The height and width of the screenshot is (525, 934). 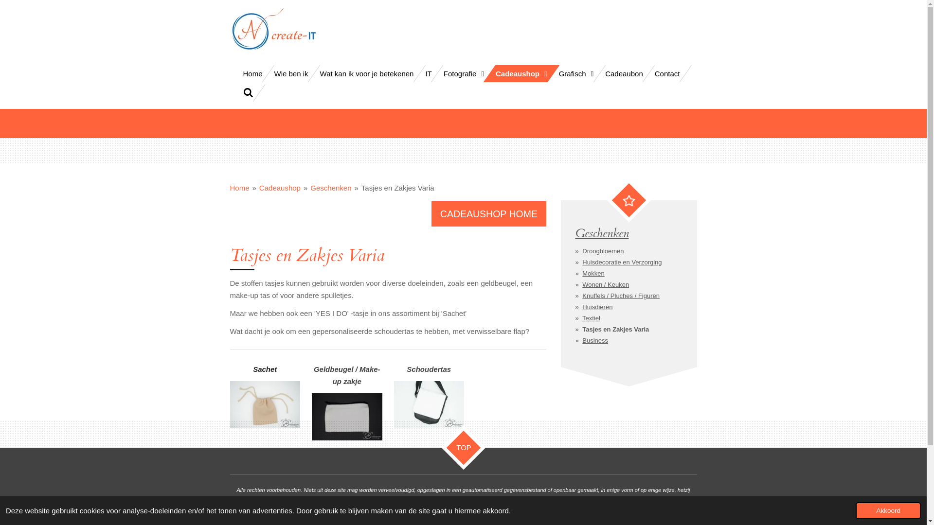 I want to click on Cadeaushop, so click(x=521, y=74).